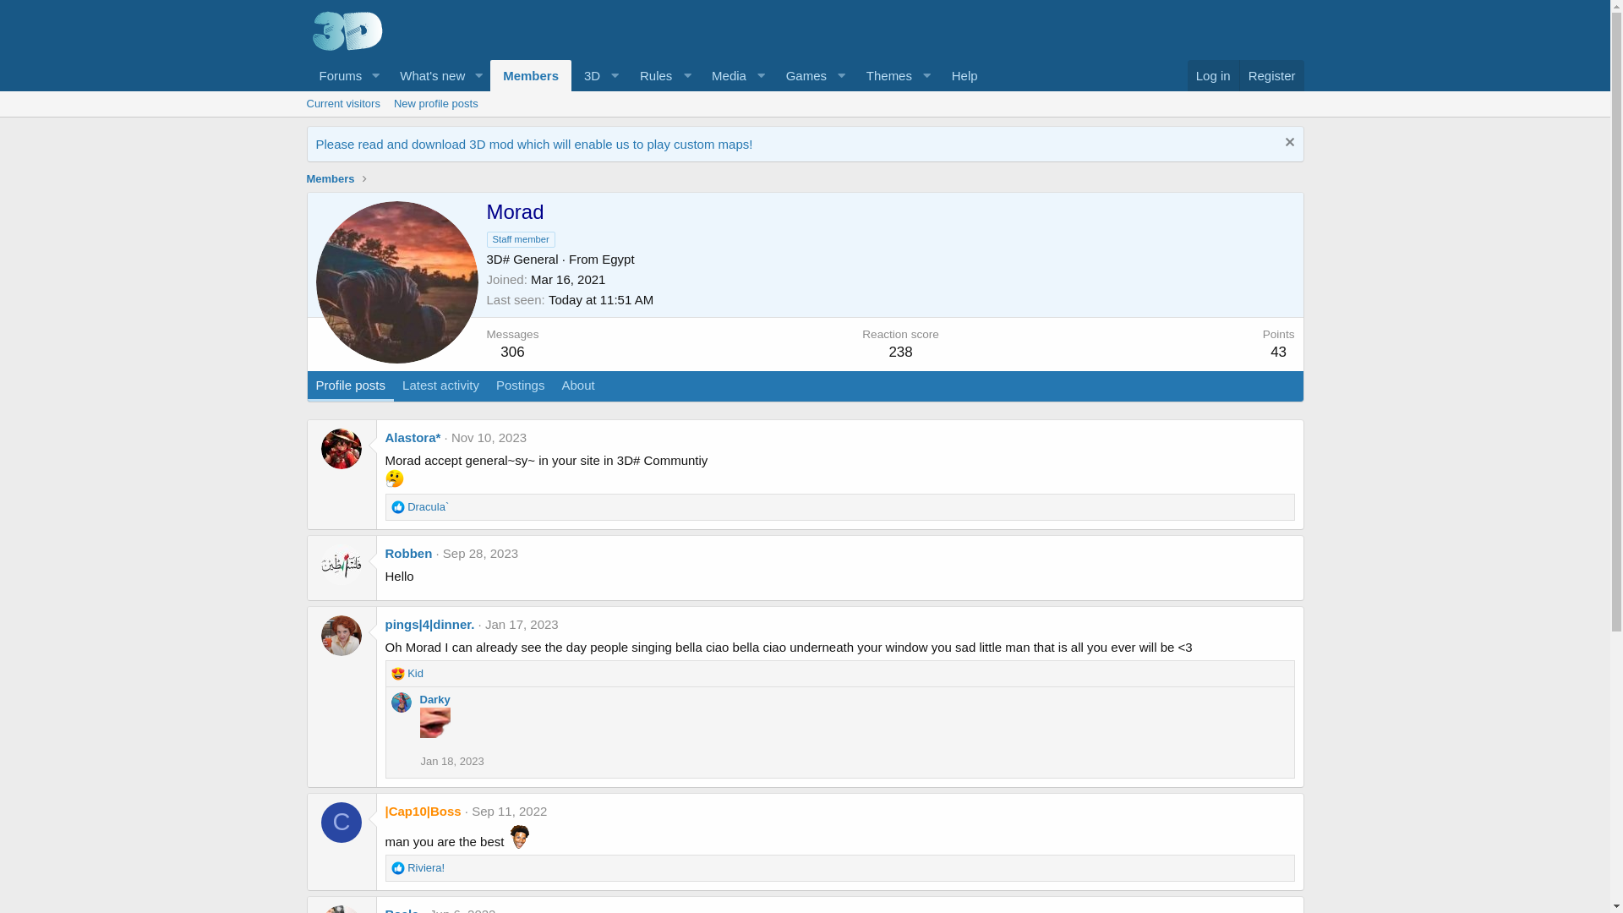 This screenshot has height=913, width=1623. What do you see at coordinates (436, 104) in the screenshot?
I see `New profile posts` at bounding box center [436, 104].